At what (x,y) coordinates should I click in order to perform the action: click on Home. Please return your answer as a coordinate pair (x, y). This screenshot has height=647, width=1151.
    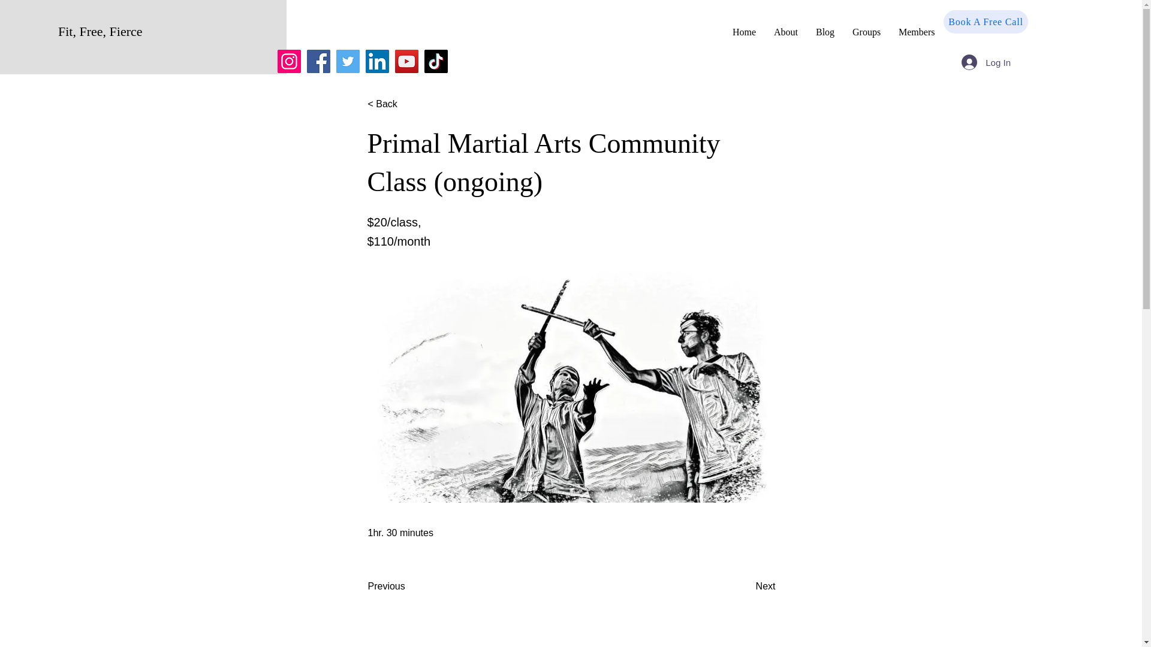
    Looking at the image, I should click on (745, 32).